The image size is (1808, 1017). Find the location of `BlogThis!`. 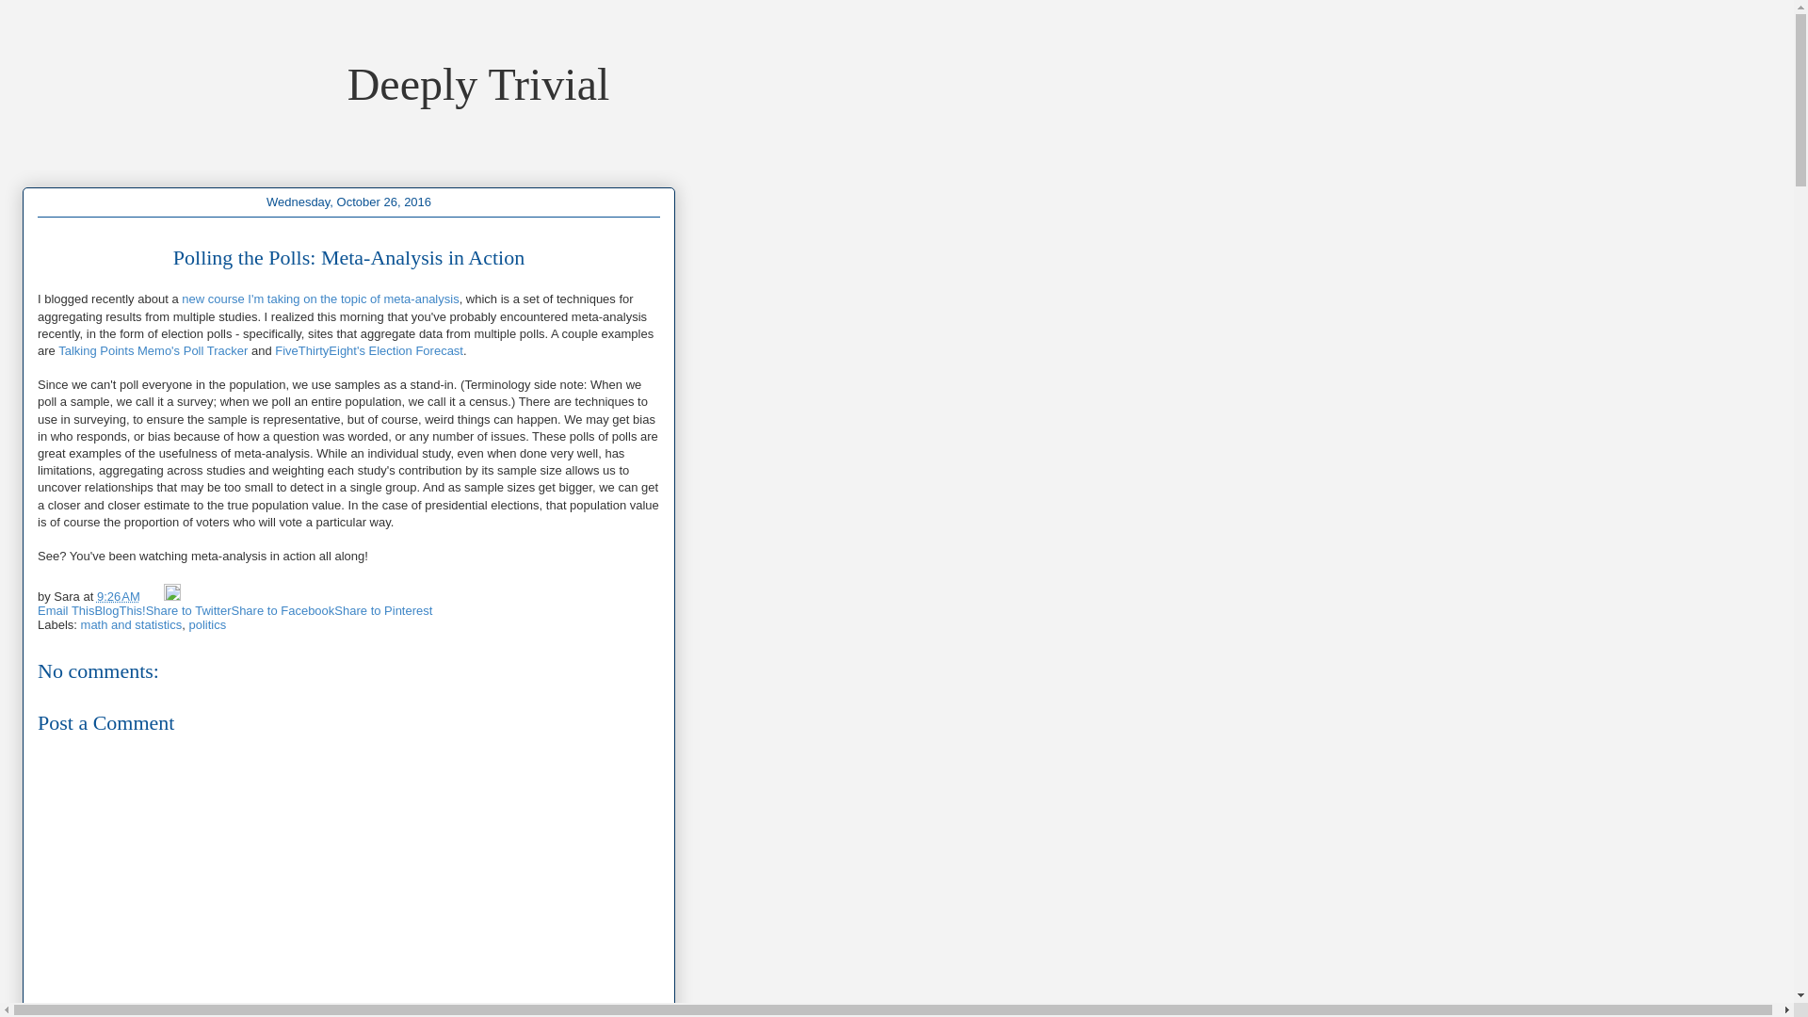

BlogThis! is located at coordinates (119, 610).